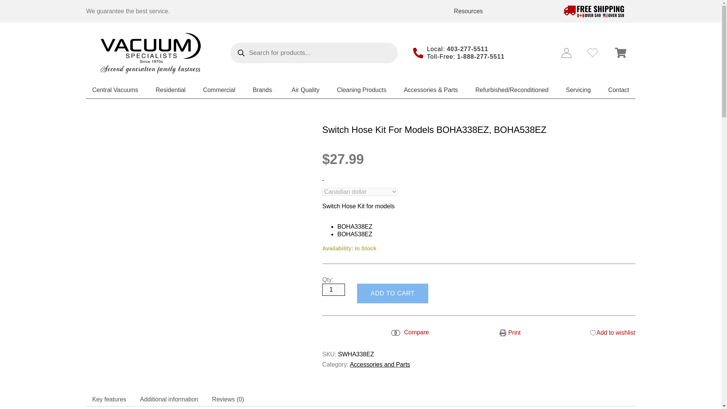 This screenshot has width=727, height=409. What do you see at coordinates (481, 56) in the screenshot?
I see `1-888-277-5511` at bounding box center [481, 56].